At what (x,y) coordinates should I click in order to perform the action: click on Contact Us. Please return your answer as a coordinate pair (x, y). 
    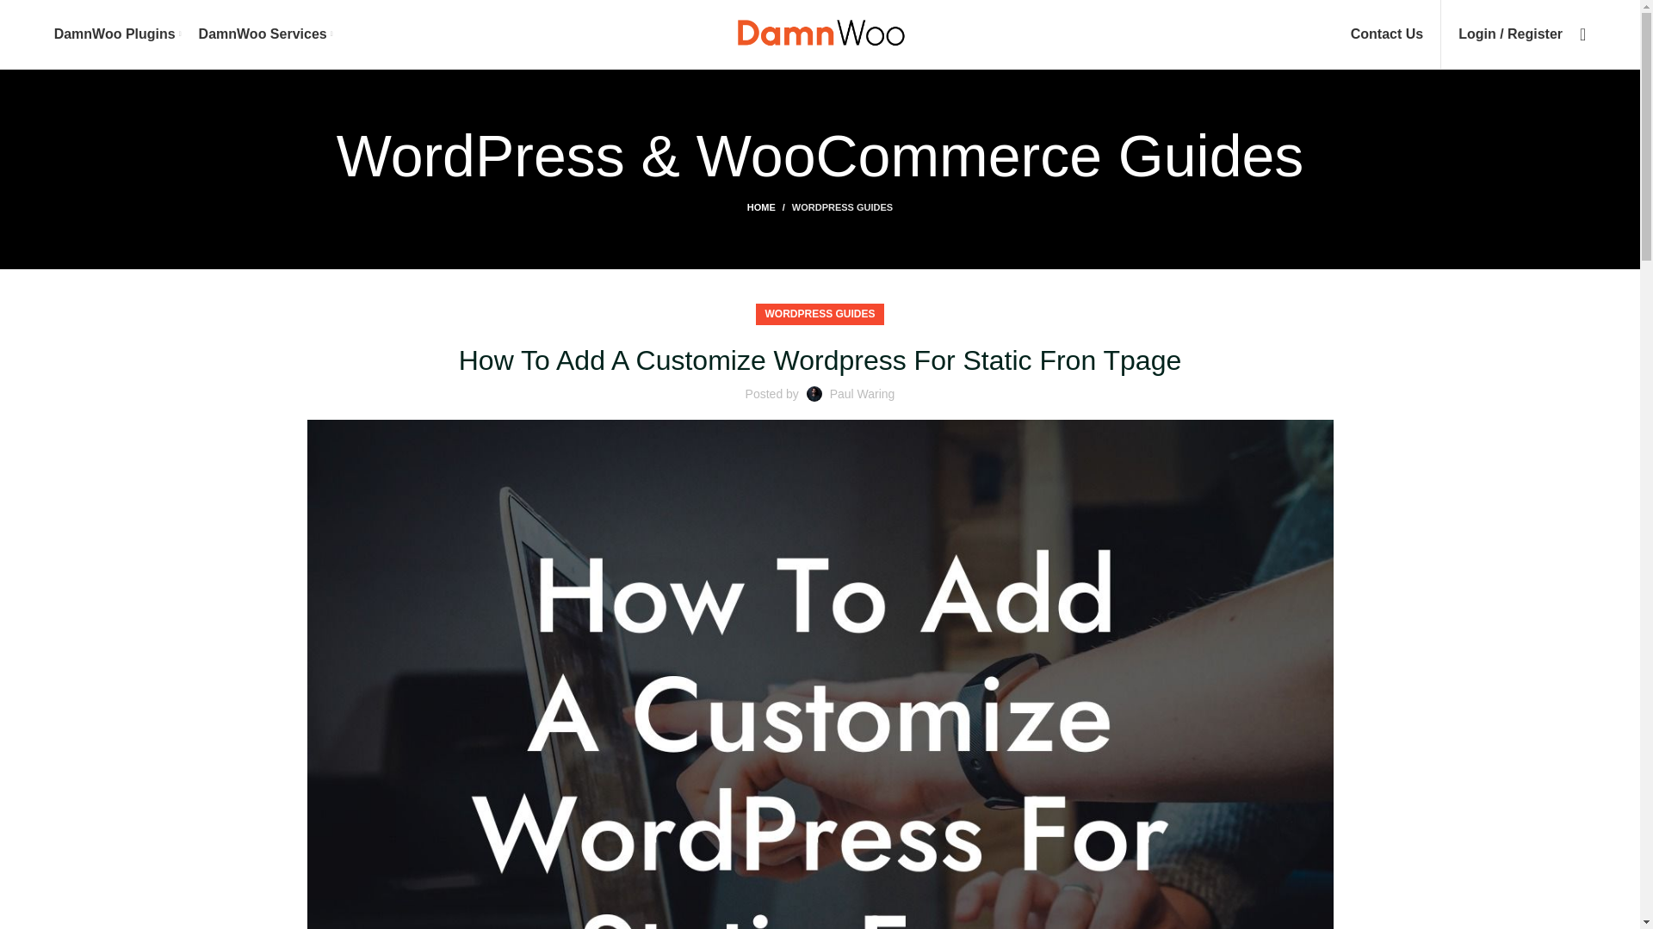
    Looking at the image, I should click on (1386, 34).